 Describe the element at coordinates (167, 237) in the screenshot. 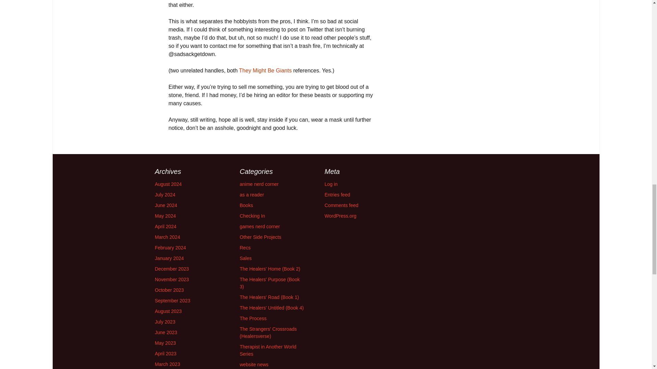

I see `March 2024` at that location.